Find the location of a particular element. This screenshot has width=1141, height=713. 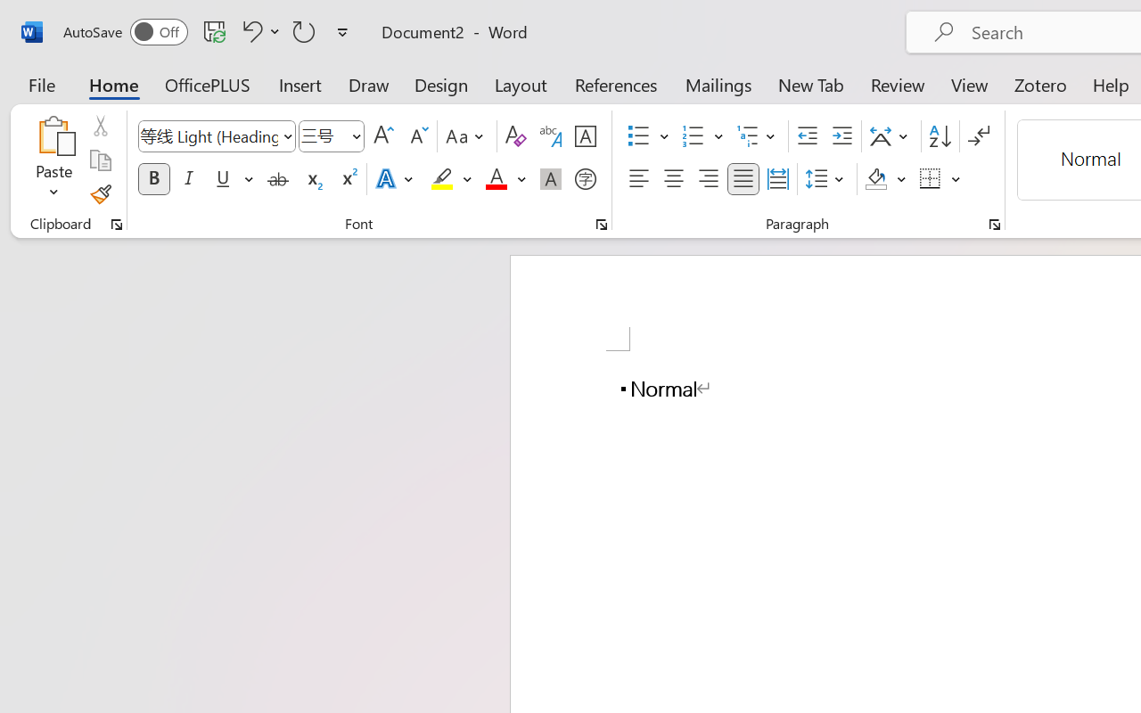

View is located at coordinates (970, 84).